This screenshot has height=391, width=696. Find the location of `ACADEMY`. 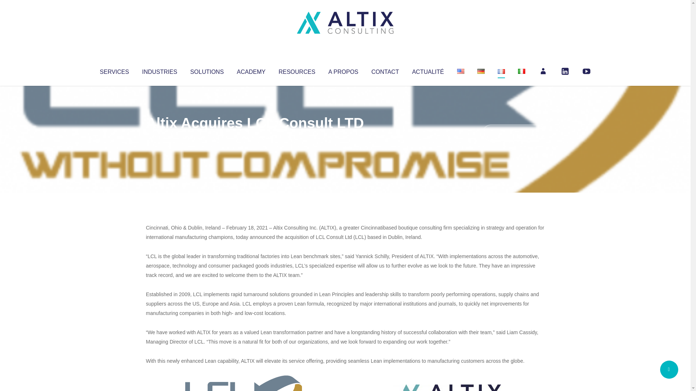

ACADEMY is located at coordinates (251, 70).